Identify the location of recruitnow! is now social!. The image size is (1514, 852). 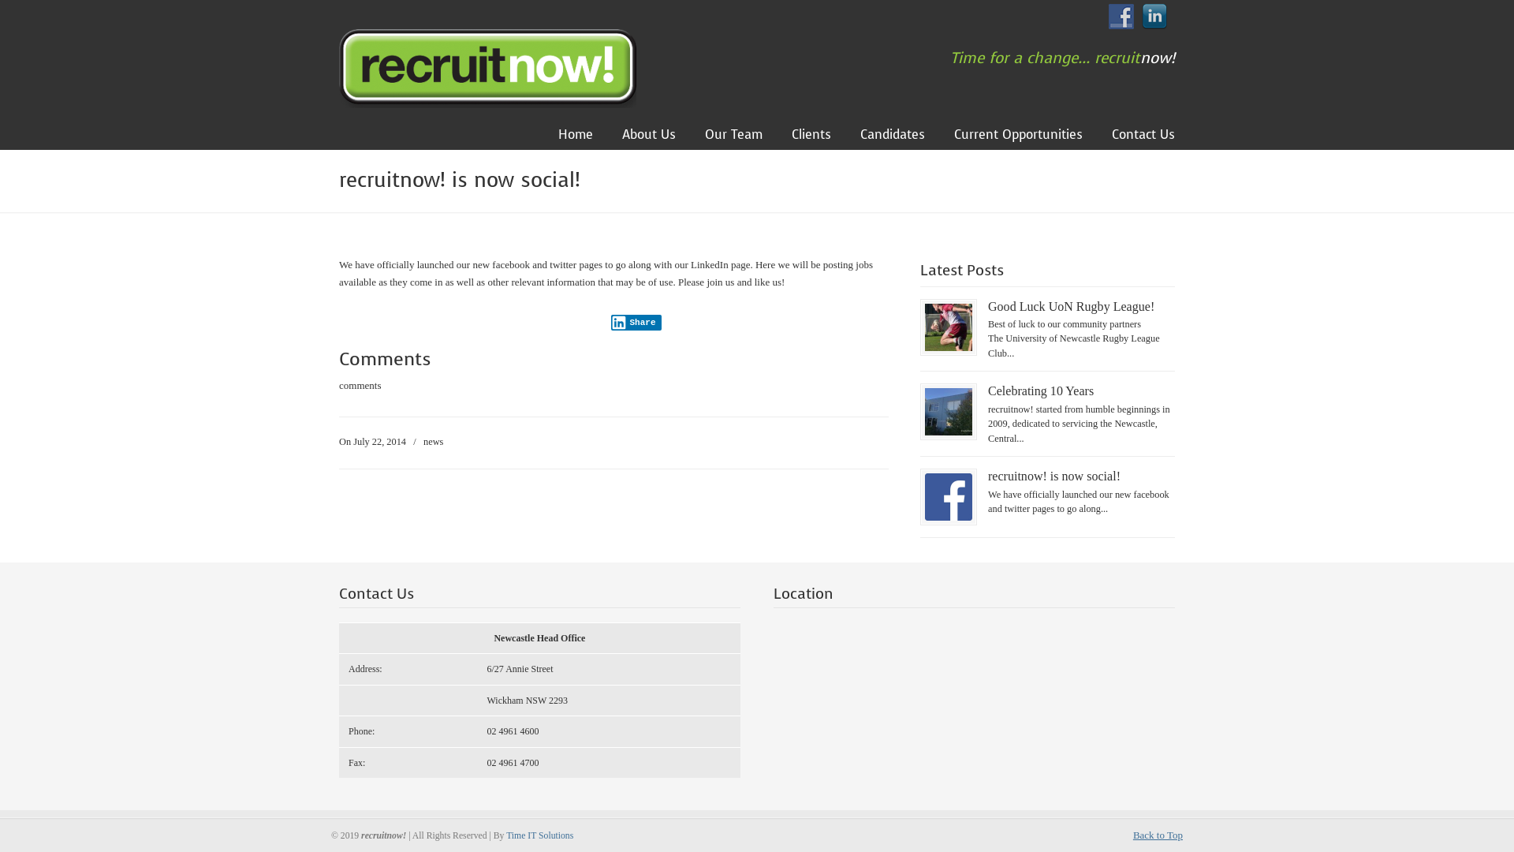
(1054, 476).